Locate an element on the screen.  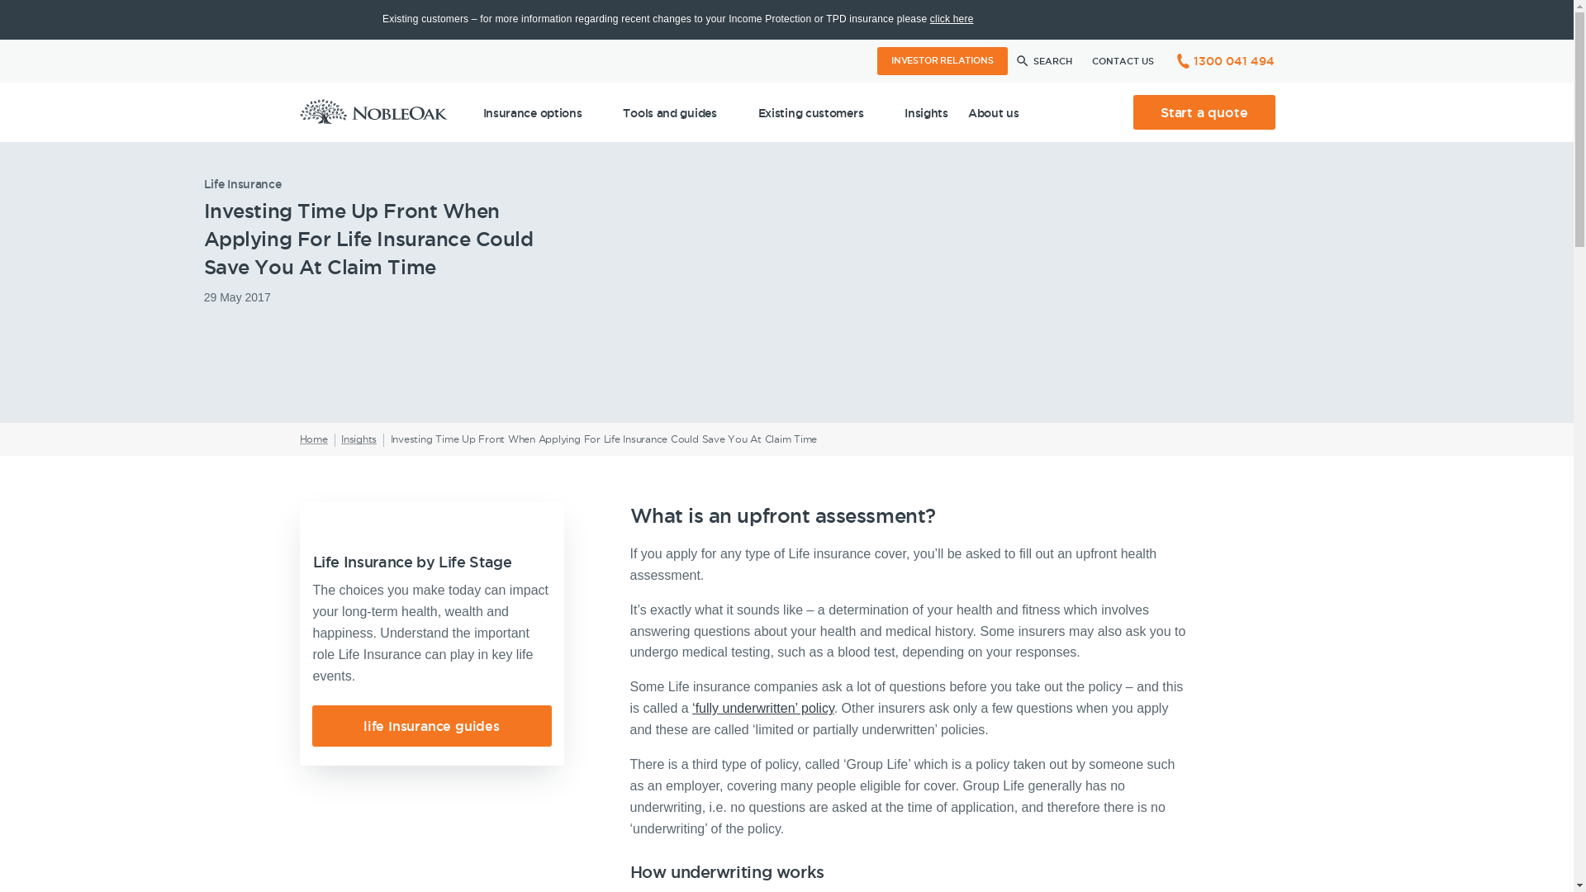
INVESTOR RELATIONS is located at coordinates (942, 61).